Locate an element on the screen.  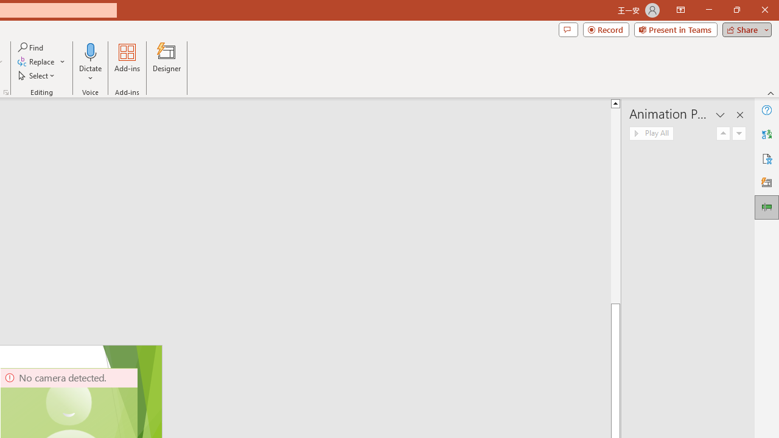
Move Down is located at coordinates (739, 134).